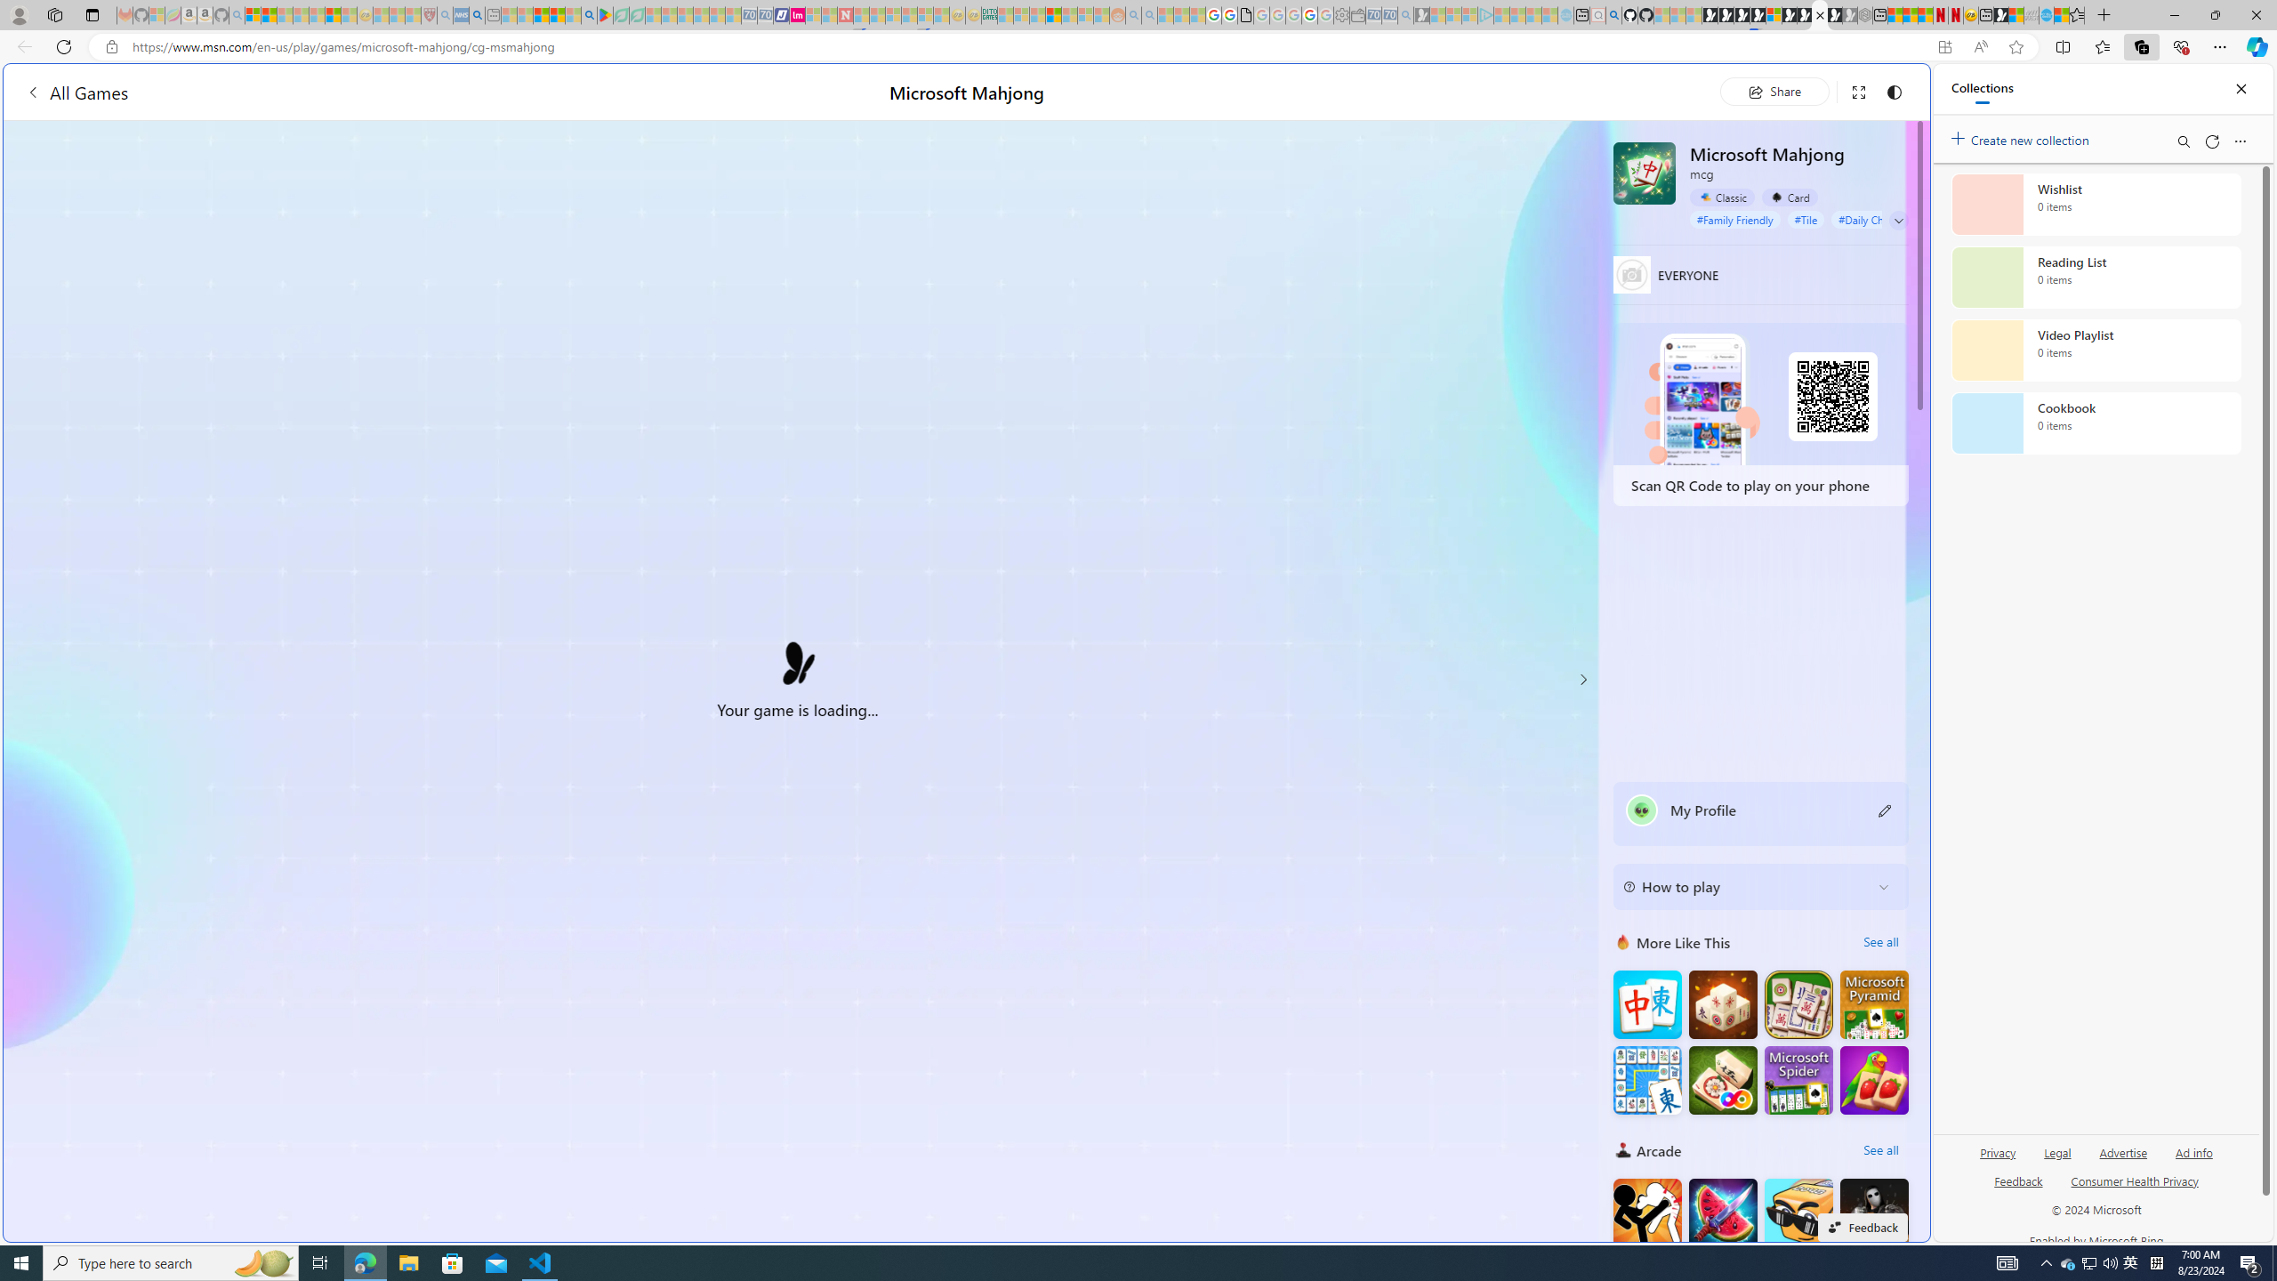 The height and width of the screenshot is (1281, 2277). I want to click on ""'s avatar, so click(1642, 810).